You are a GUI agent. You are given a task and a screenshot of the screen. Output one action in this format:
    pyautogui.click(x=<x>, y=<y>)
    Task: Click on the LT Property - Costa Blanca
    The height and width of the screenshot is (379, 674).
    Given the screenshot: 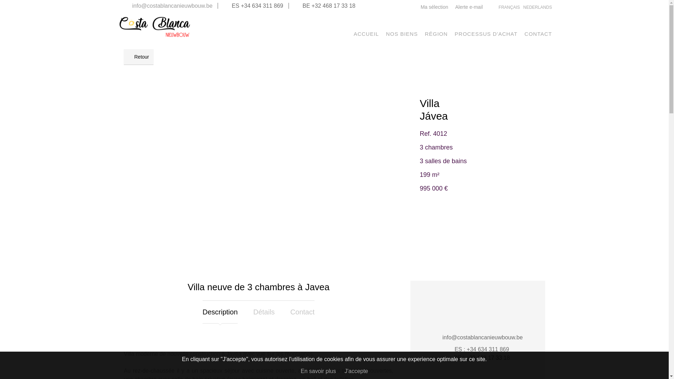 What is the action you would take?
    pyautogui.click(x=154, y=36)
    